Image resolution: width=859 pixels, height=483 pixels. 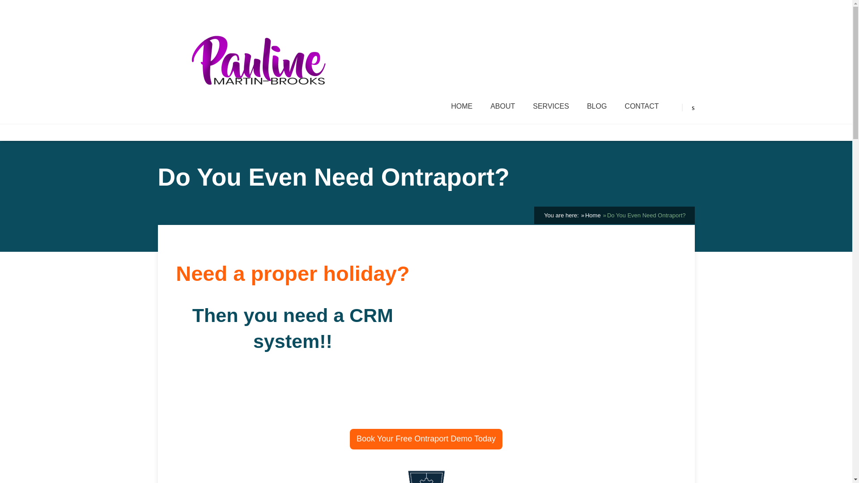 What do you see at coordinates (502, 106) in the screenshot?
I see `ABOUT` at bounding box center [502, 106].